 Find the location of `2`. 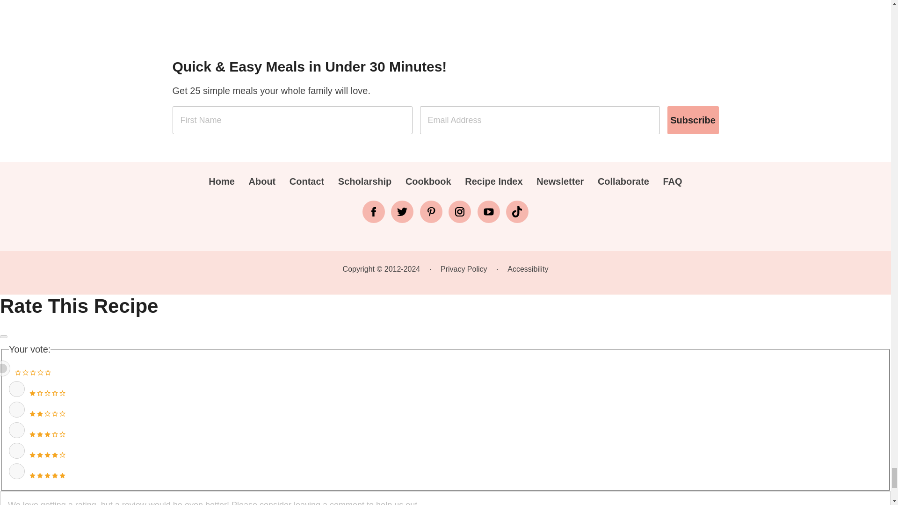

2 is located at coordinates (17, 410).